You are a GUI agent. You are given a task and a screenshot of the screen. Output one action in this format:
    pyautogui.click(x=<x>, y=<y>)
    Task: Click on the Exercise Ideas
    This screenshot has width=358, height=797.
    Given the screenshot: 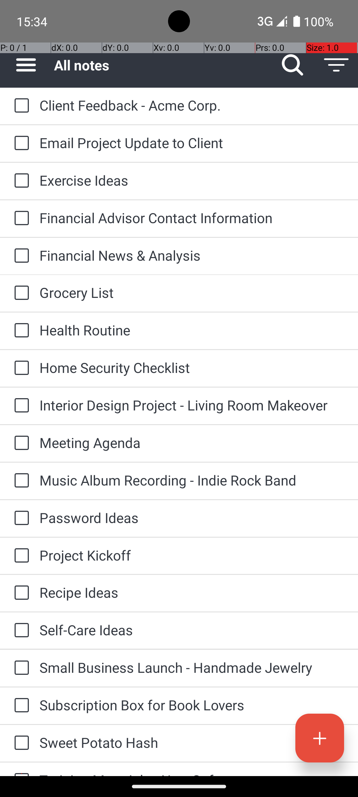 What is the action you would take?
    pyautogui.click(x=192, y=180)
    